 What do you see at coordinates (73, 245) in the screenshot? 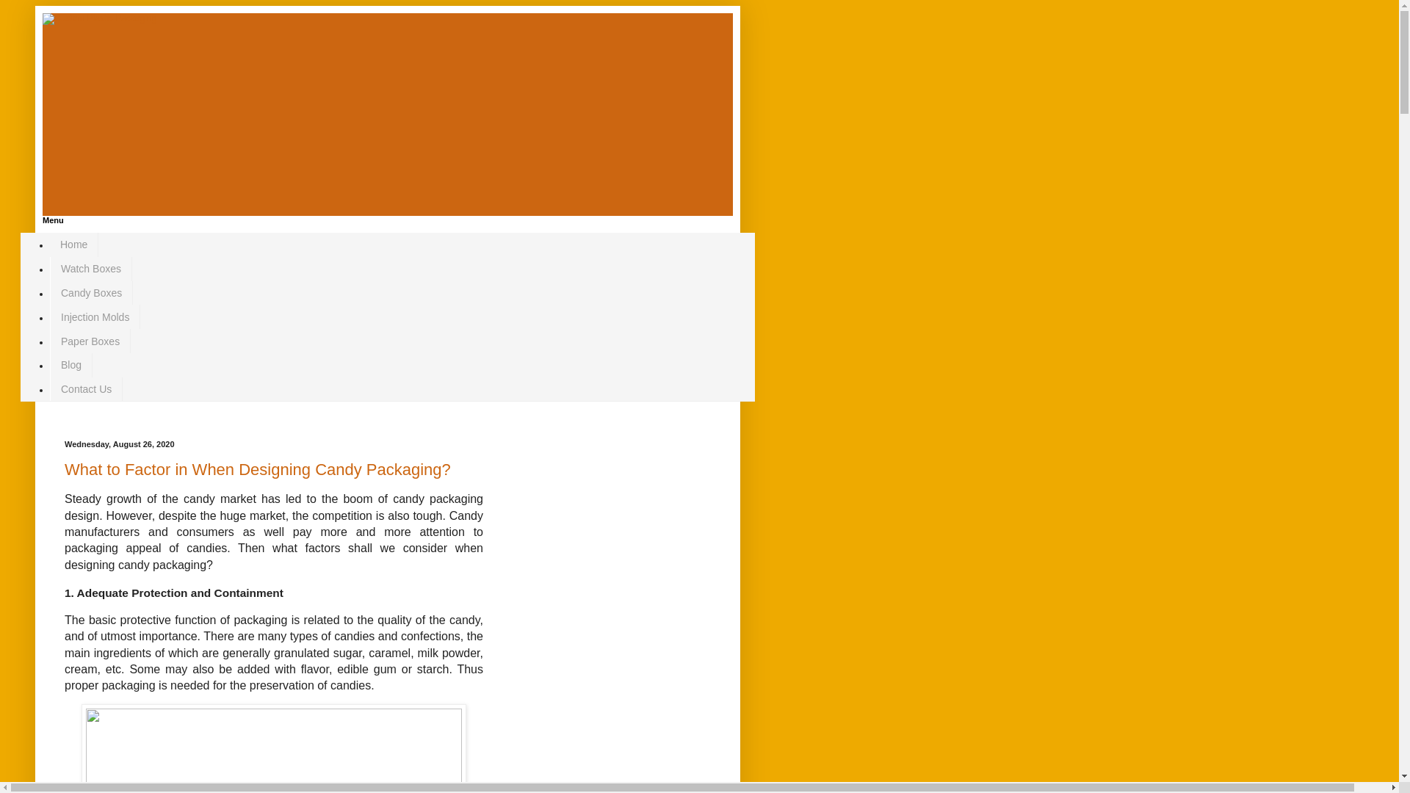
I see `Home` at bounding box center [73, 245].